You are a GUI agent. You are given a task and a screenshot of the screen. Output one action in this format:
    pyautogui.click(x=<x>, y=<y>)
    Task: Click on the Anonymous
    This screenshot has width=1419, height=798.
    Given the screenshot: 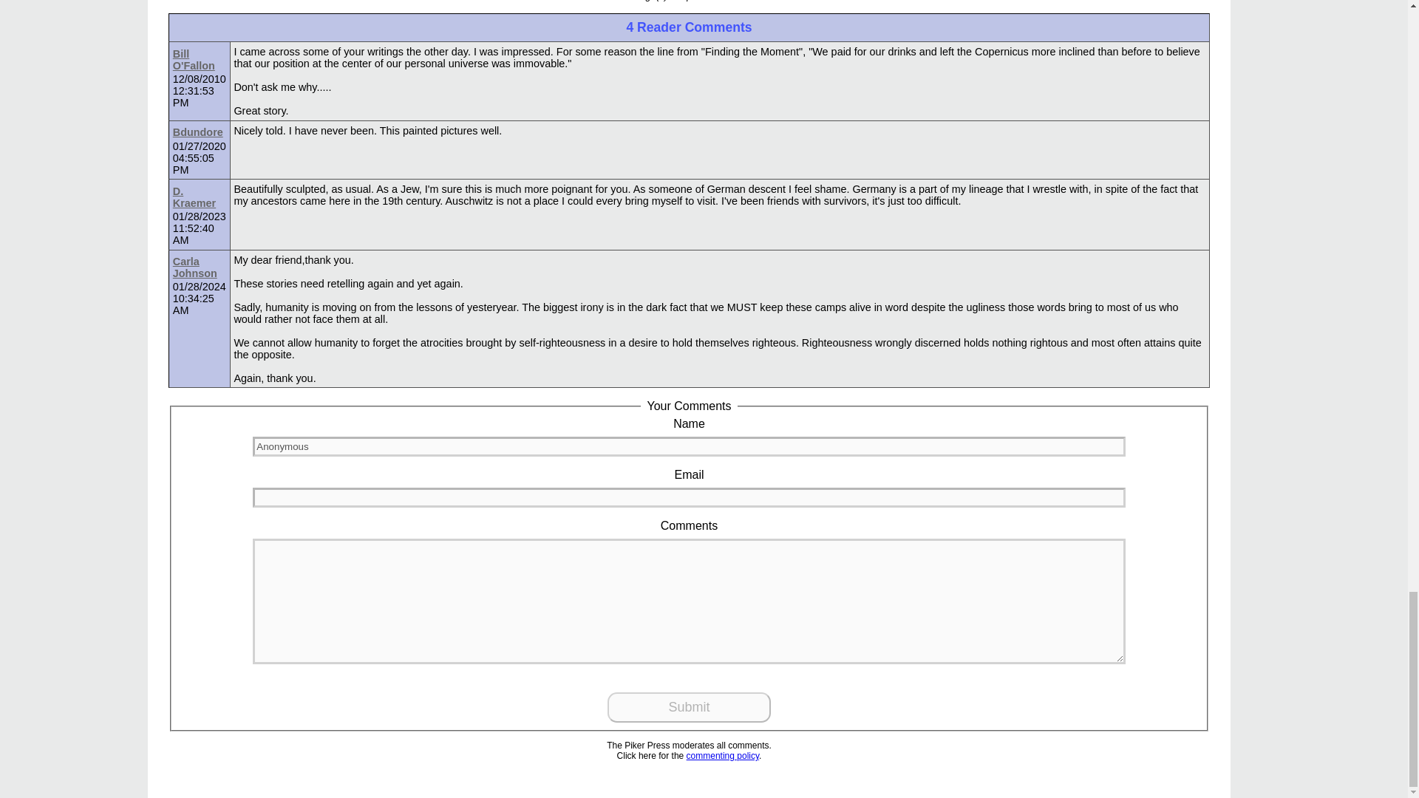 What is the action you would take?
    pyautogui.click(x=689, y=446)
    